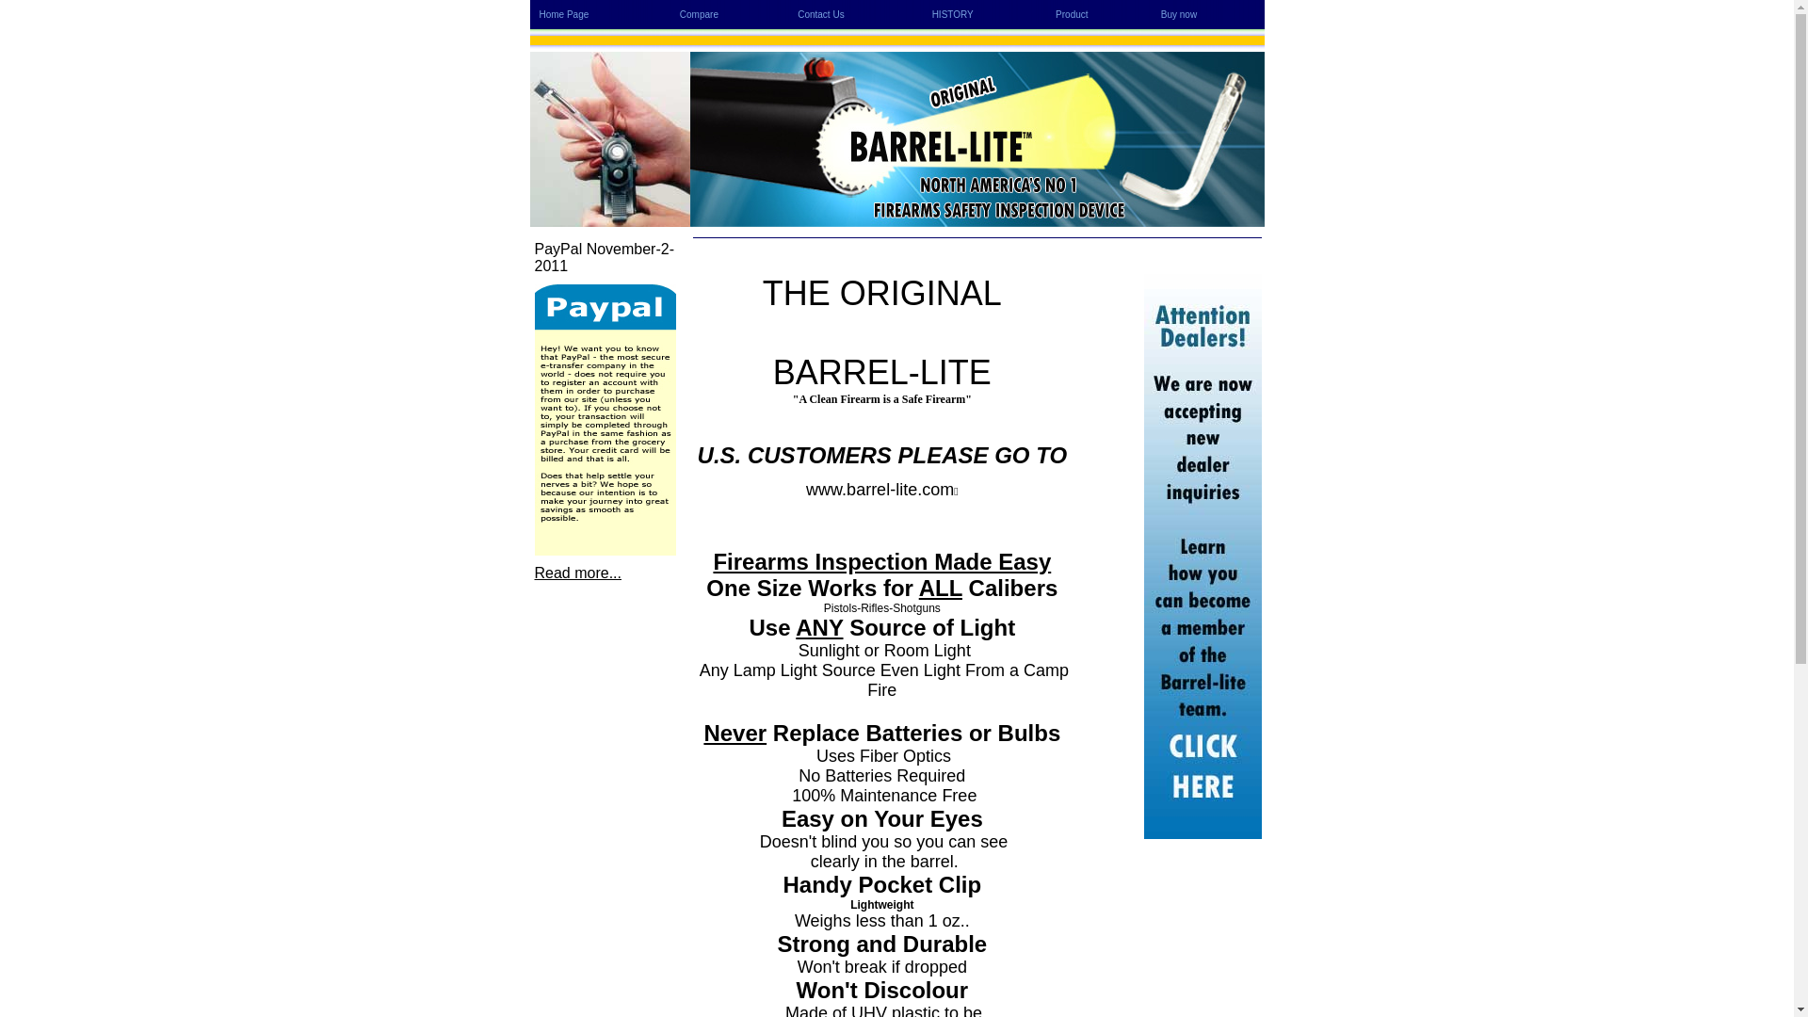 Image resolution: width=1808 pixels, height=1017 pixels. I want to click on Product, so click(1072, 15).